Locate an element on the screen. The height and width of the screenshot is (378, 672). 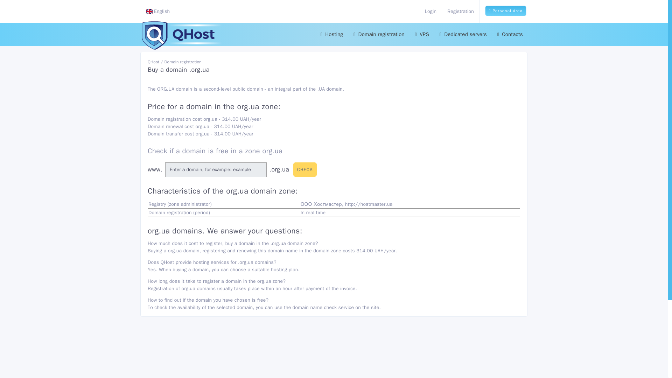
English is located at coordinates (158, 11).